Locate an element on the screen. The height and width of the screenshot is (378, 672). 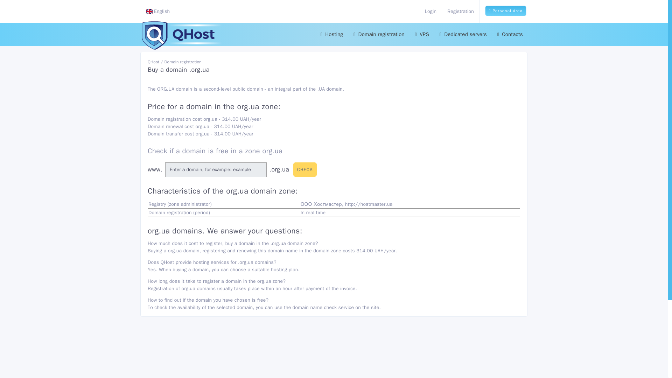
English is located at coordinates (158, 11).